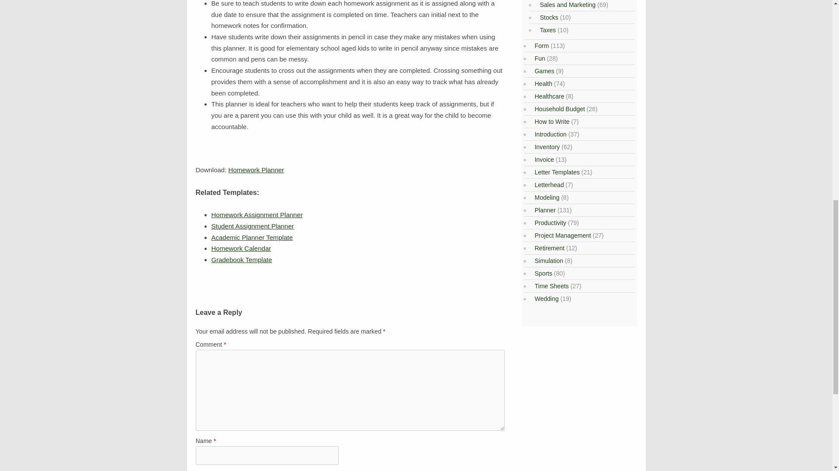 This screenshot has width=839, height=471. What do you see at coordinates (257, 215) in the screenshot?
I see `August 10, 2015` at bounding box center [257, 215].